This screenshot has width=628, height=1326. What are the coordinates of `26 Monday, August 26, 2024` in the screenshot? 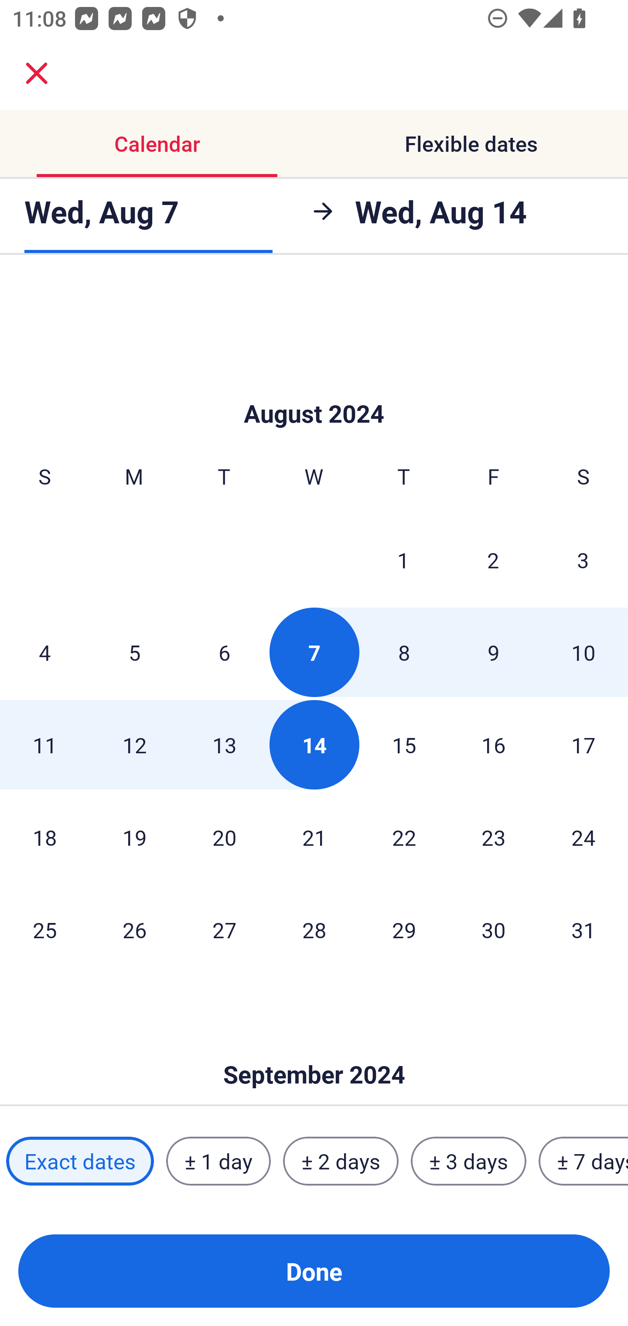 It's located at (134, 929).